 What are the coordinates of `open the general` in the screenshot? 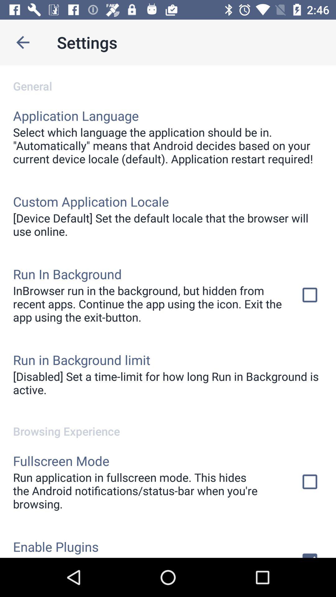 It's located at (168, 80).